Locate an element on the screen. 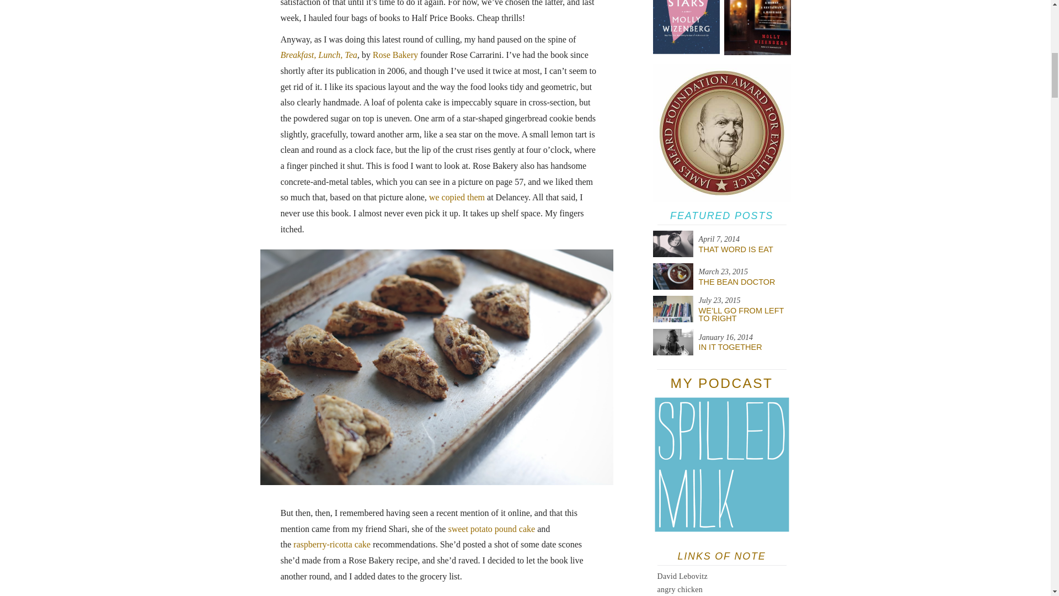 The width and height of the screenshot is (1059, 596). Breakfast, Lunch, Tea is located at coordinates (319, 55).